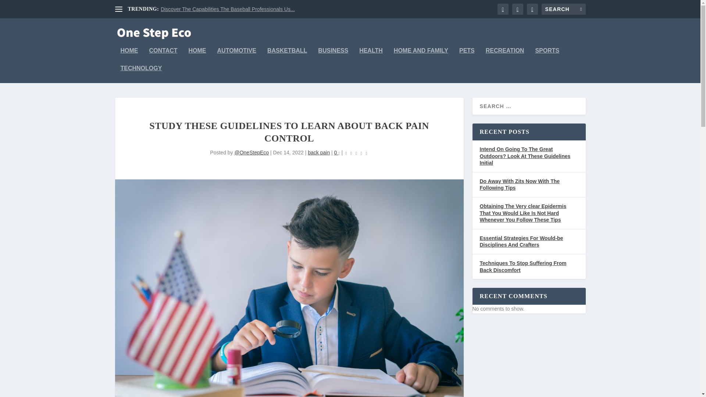 This screenshot has width=706, height=397. What do you see at coordinates (197, 57) in the screenshot?
I see `HOME` at bounding box center [197, 57].